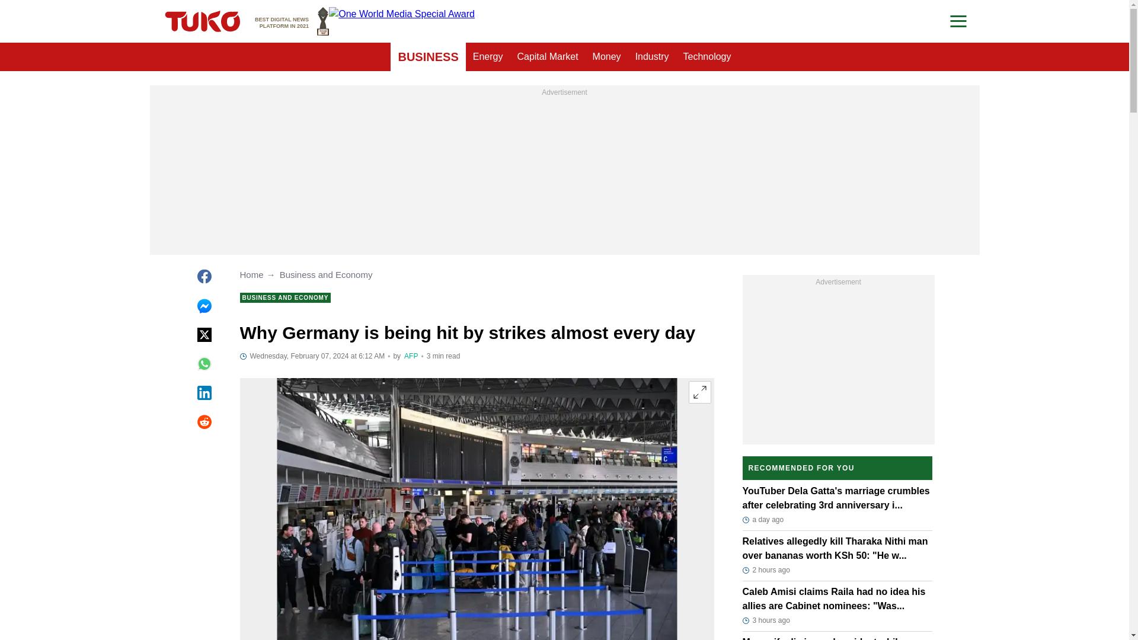 Image resolution: width=1138 pixels, height=640 pixels. Describe the element at coordinates (652, 57) in the screenshot. I see `3rd party ad content` at that location.